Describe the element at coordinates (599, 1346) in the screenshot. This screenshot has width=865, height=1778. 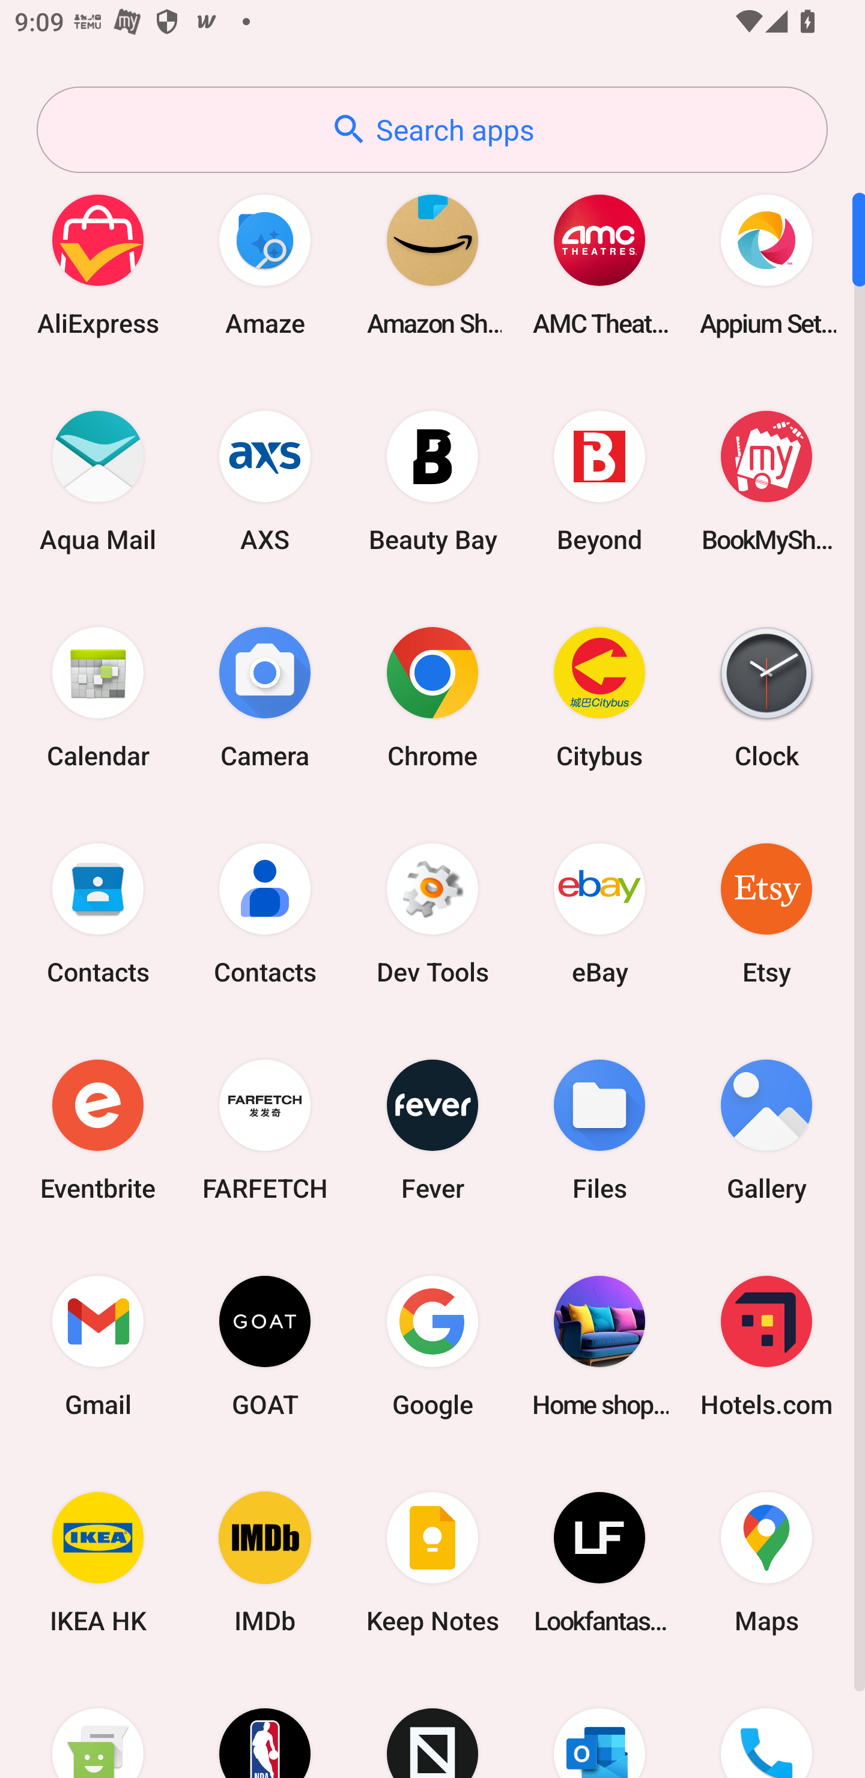
I see `Home shopping` at that location.